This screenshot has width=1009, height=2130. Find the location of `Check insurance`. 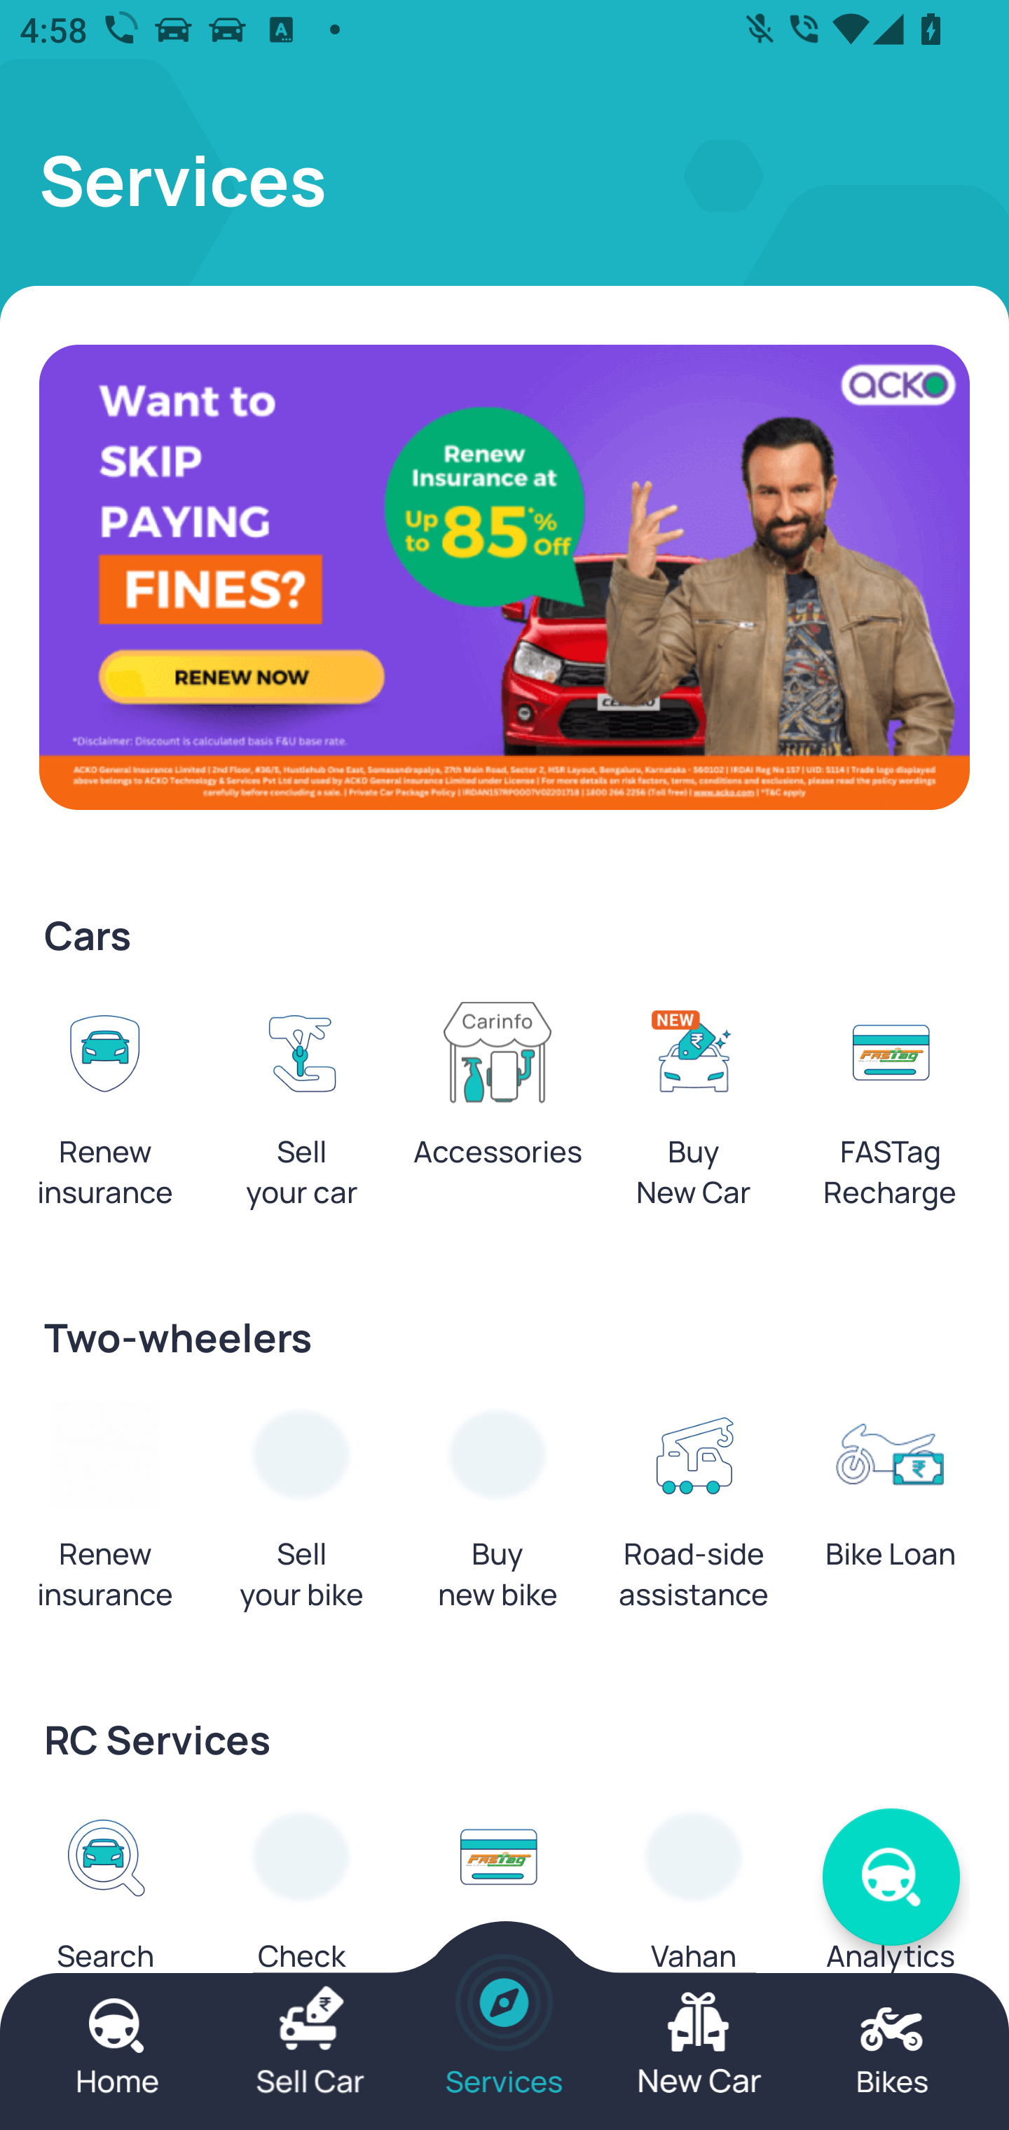

Check insurance is located at coordinates (301, 1916).